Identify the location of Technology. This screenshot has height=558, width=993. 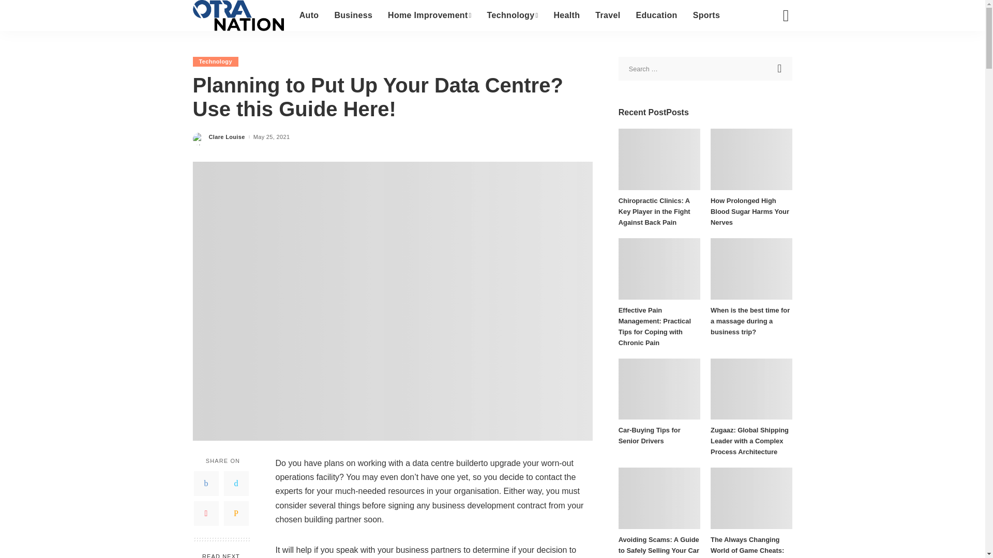
(215, 61).